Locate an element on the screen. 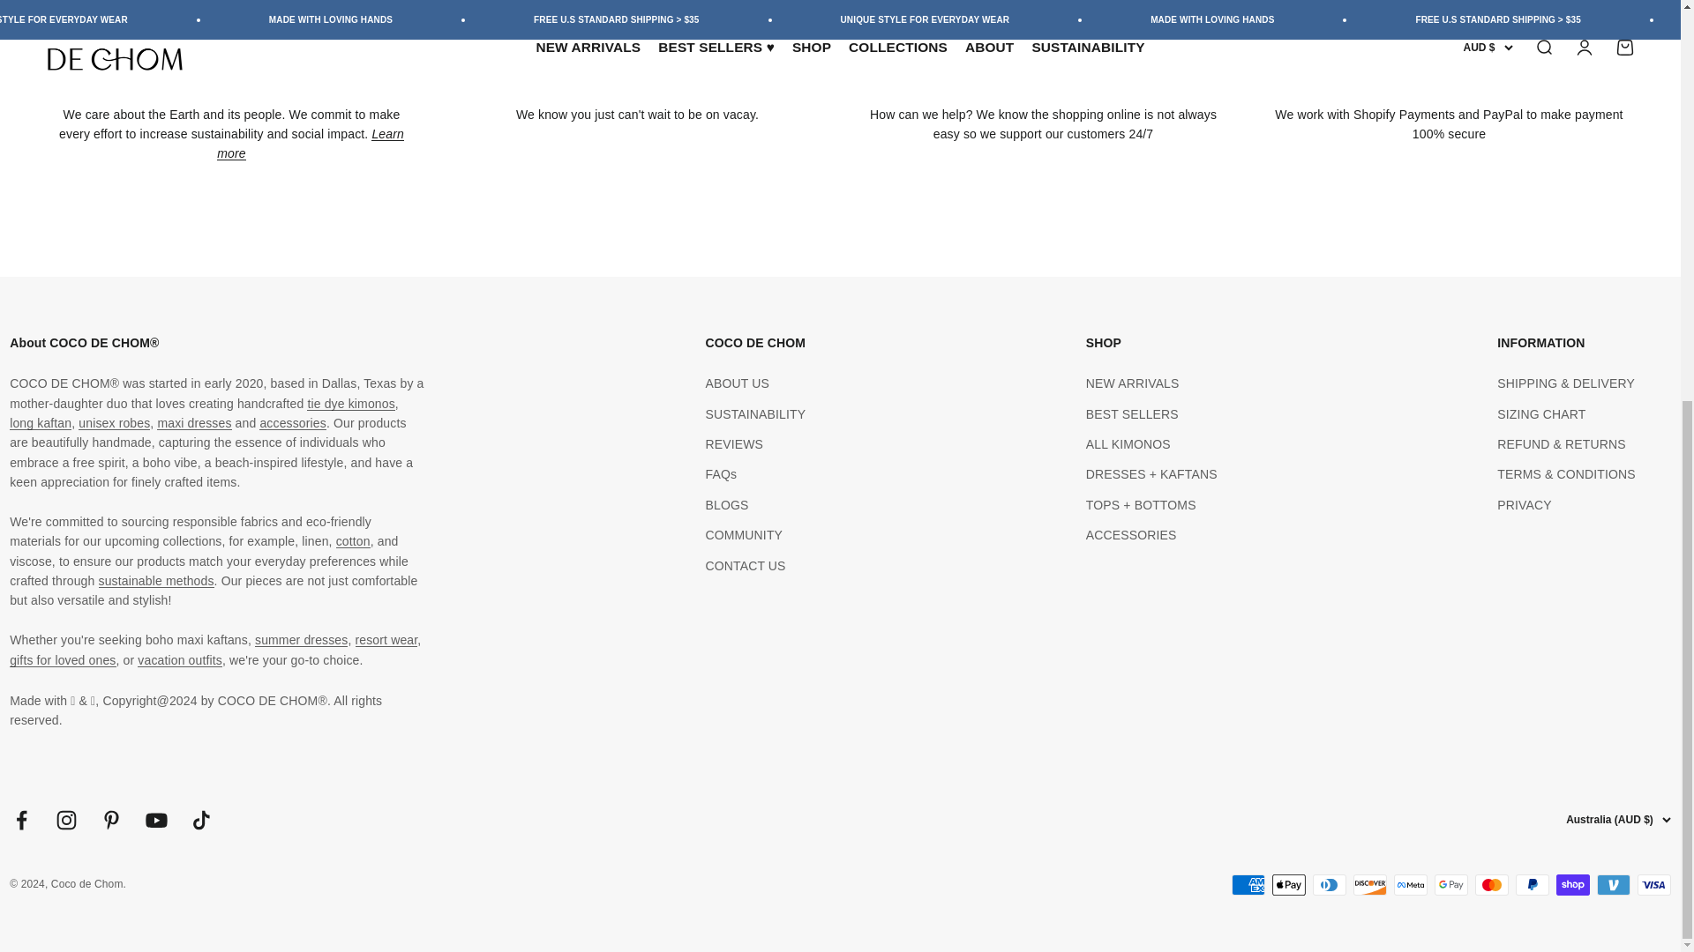  Explore handcrafted jewels is located at coordinates (291, 423).